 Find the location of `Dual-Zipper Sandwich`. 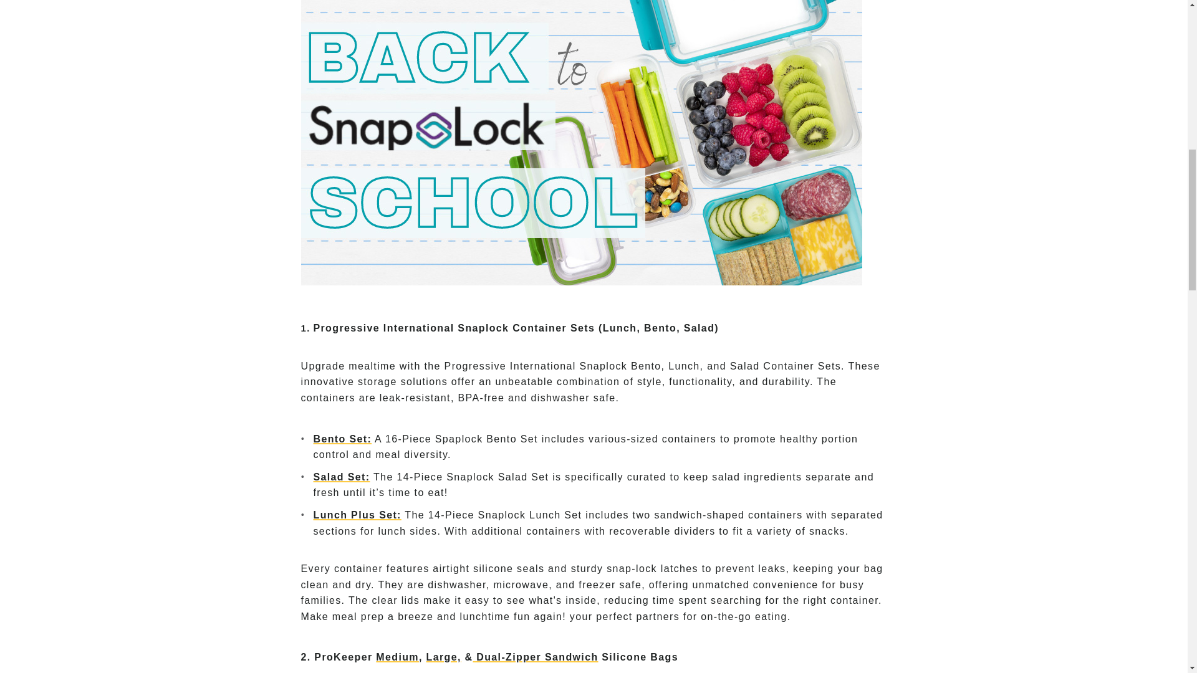

Dual-Zipper Sandwich is located at coordinates (535, 657).